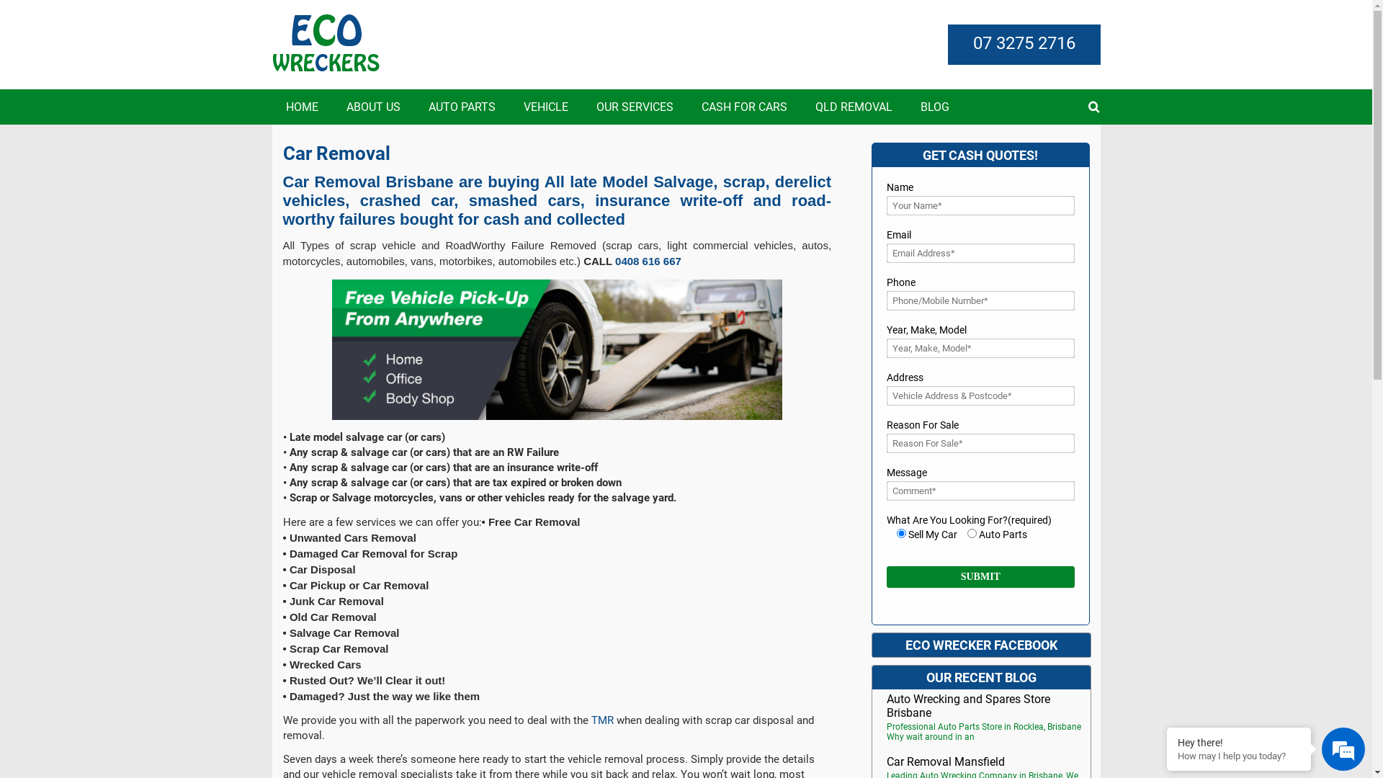 The height and width of the screenshot is (778, 1383). What do you see at coordinates (546, 107) in the screenshot?
I see `VEHICLE` at bounding box center [546, 107].